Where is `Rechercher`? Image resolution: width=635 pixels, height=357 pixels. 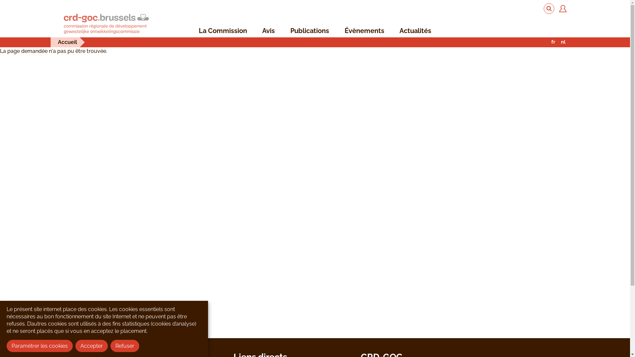
Rechercher is located at coordinates (549, 9).